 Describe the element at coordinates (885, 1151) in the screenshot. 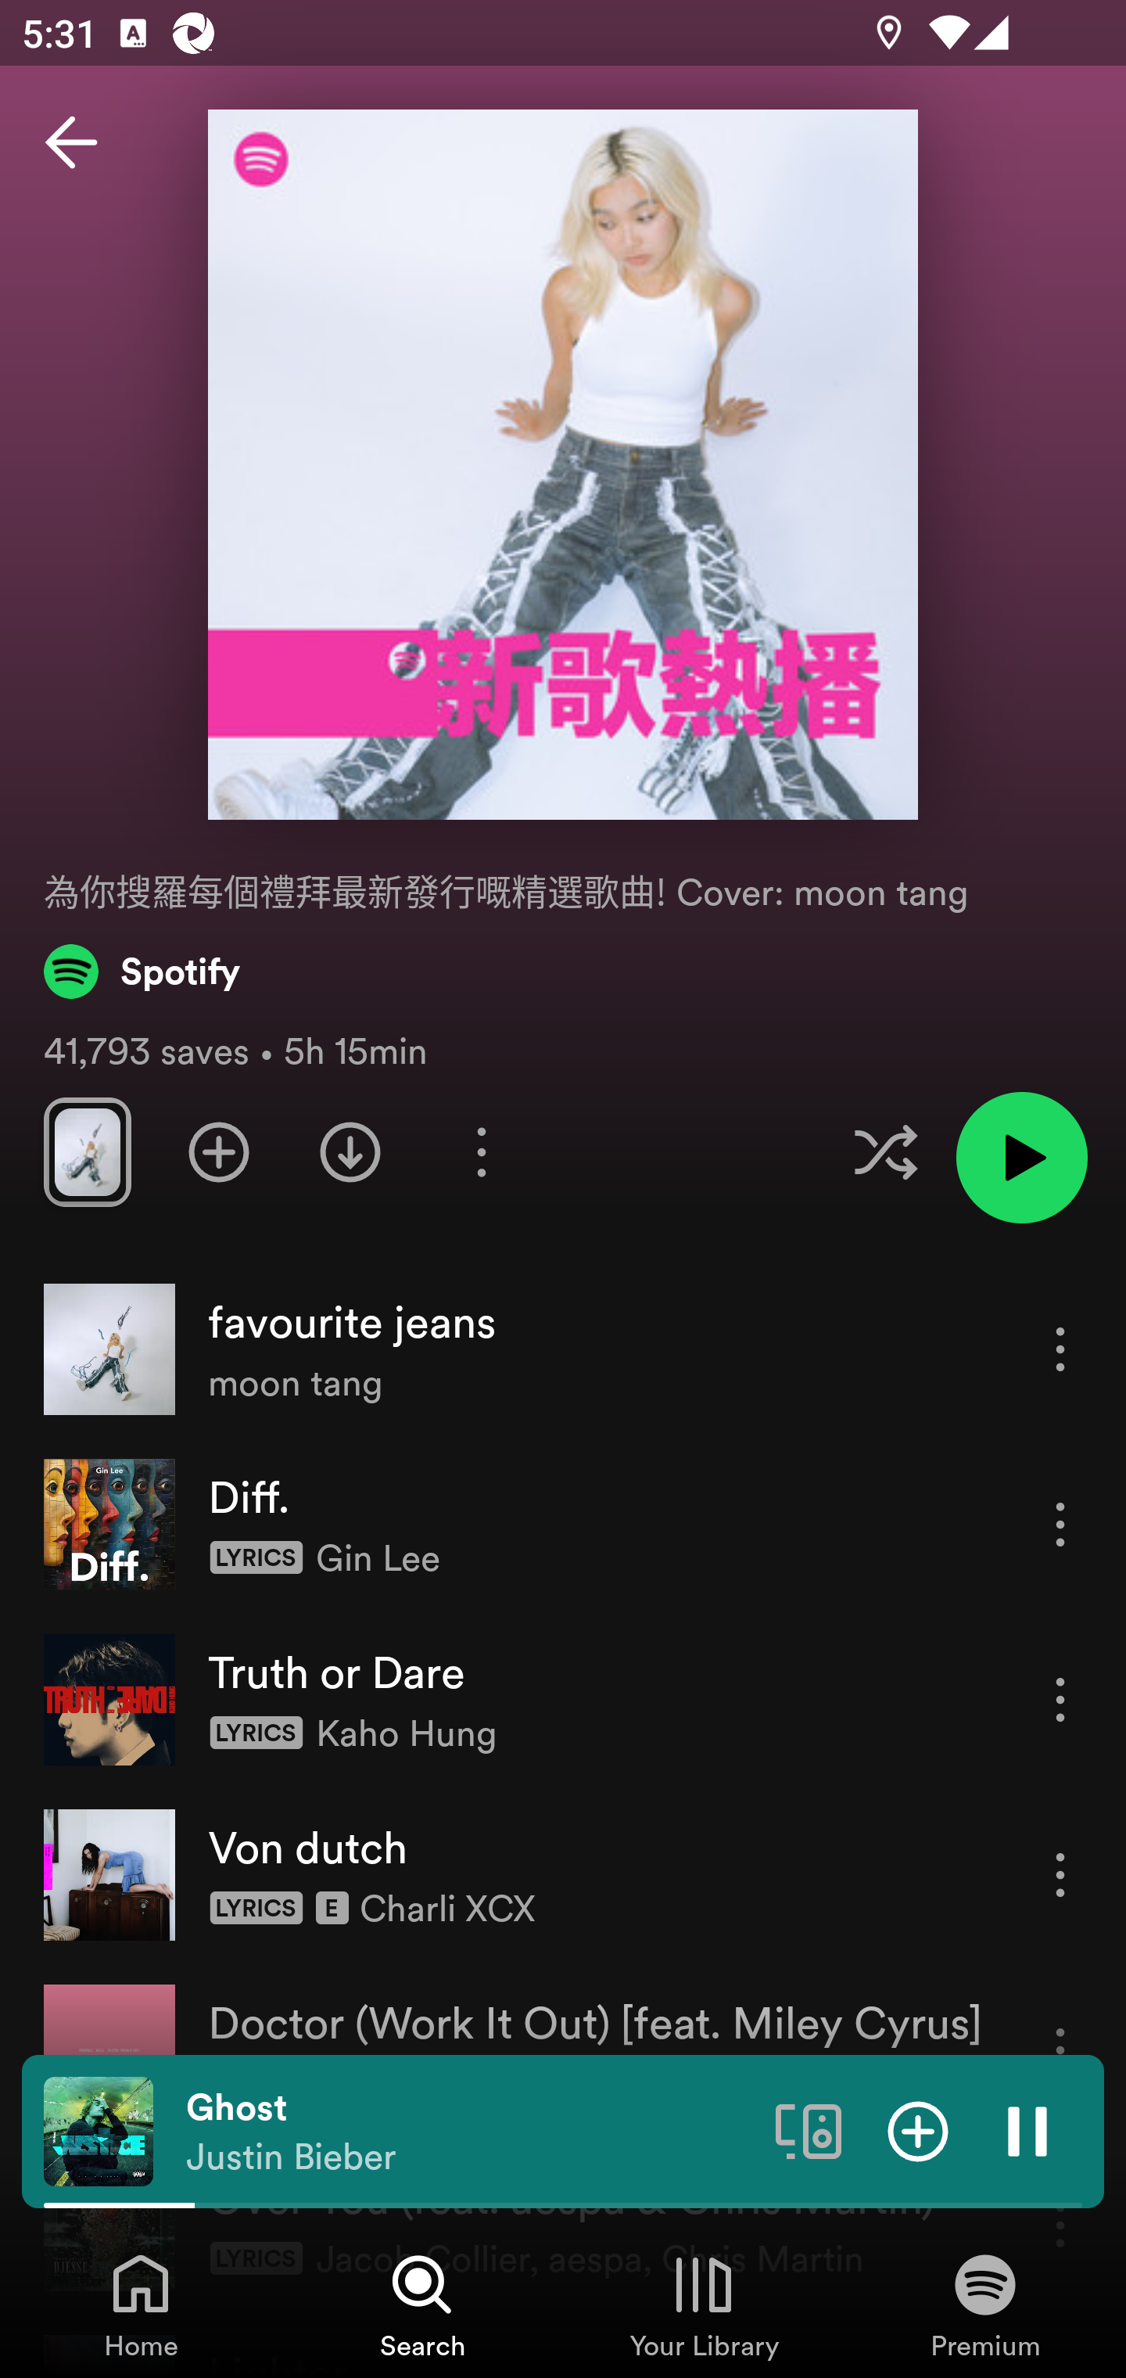

I see `Enable shuffle for this playlist` at that location.